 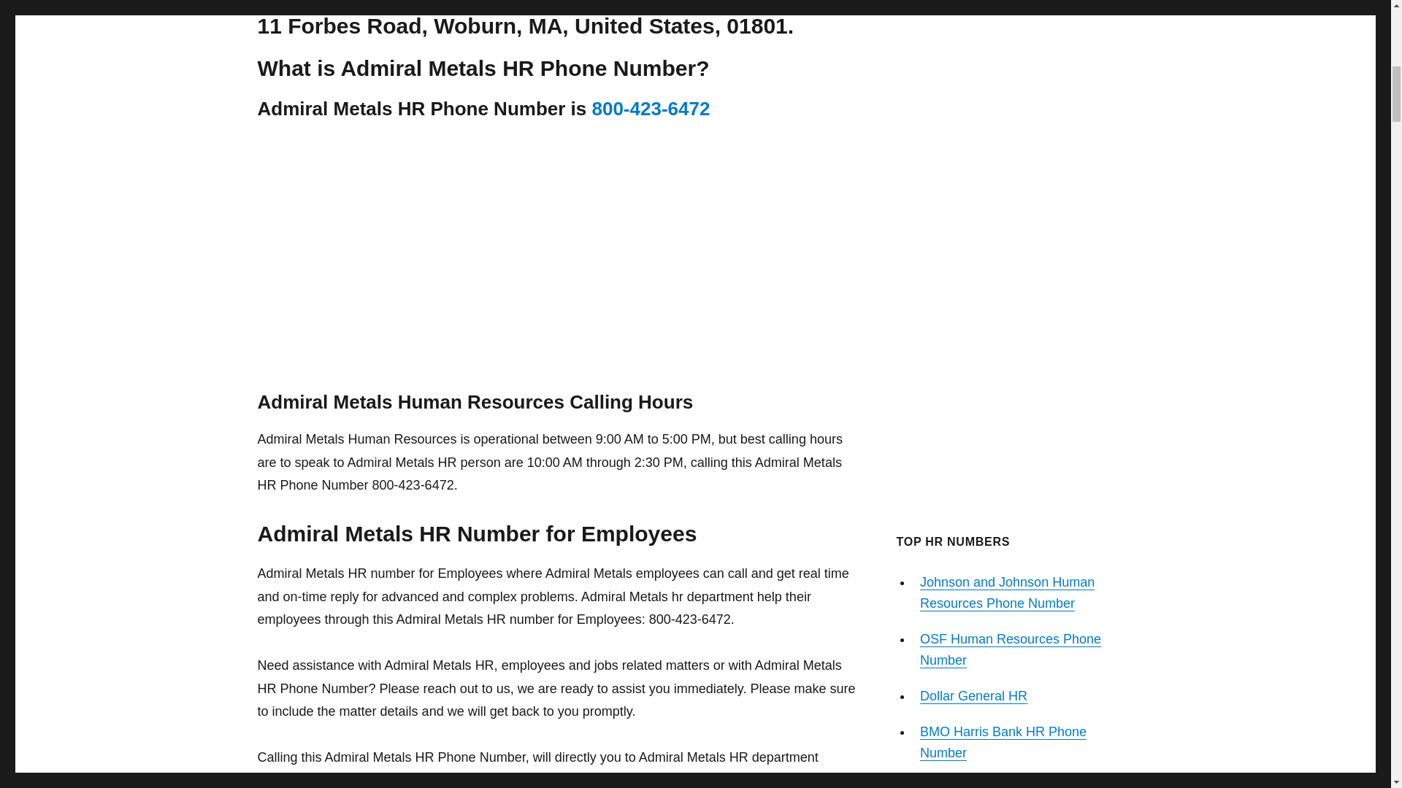 I want to click on 800-423-6472, so click(x=650, y=108).